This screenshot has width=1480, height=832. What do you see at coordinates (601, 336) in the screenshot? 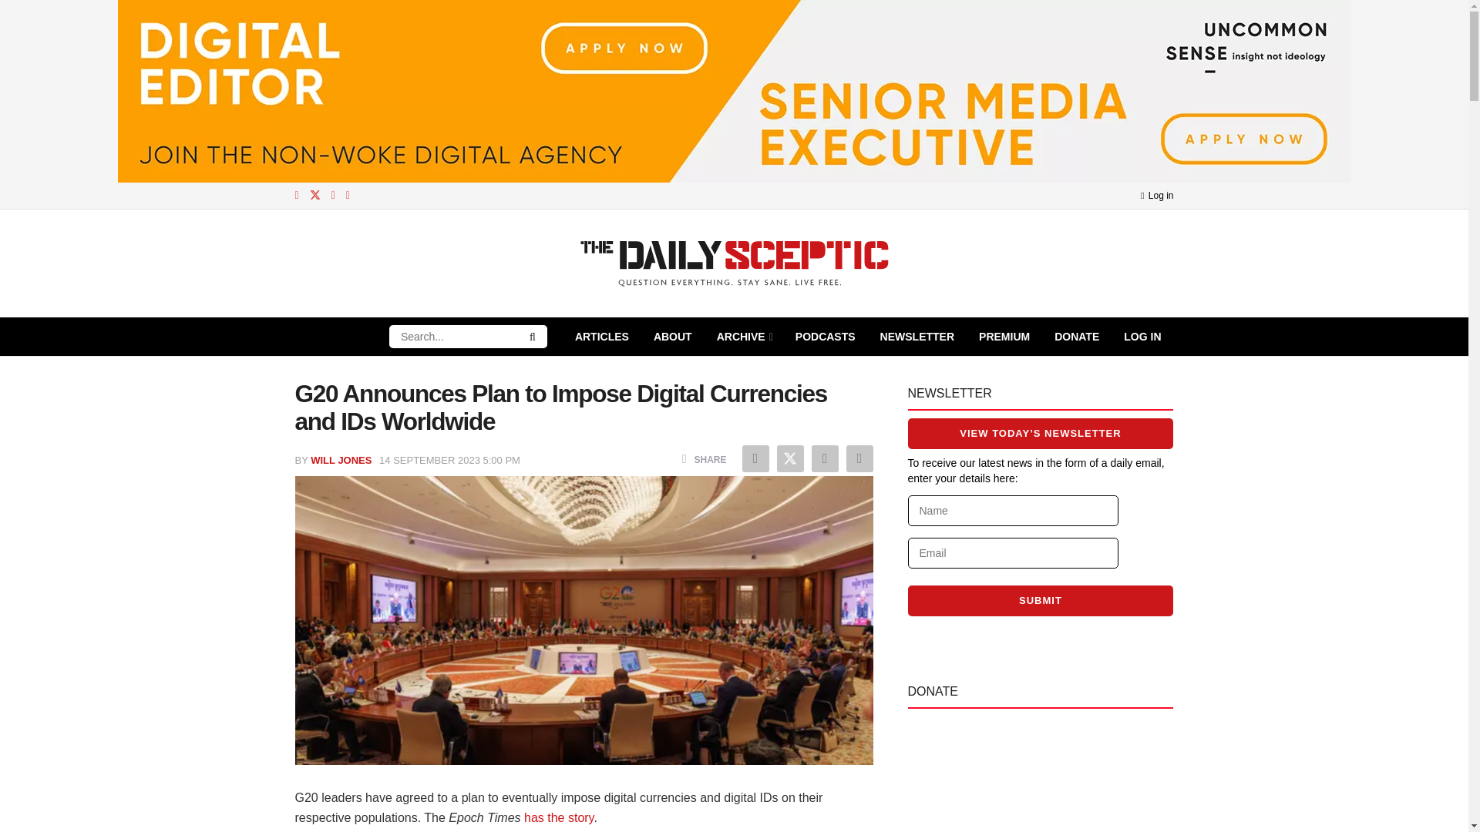
I see `ARTICLES` at bounding box center [601, 336].